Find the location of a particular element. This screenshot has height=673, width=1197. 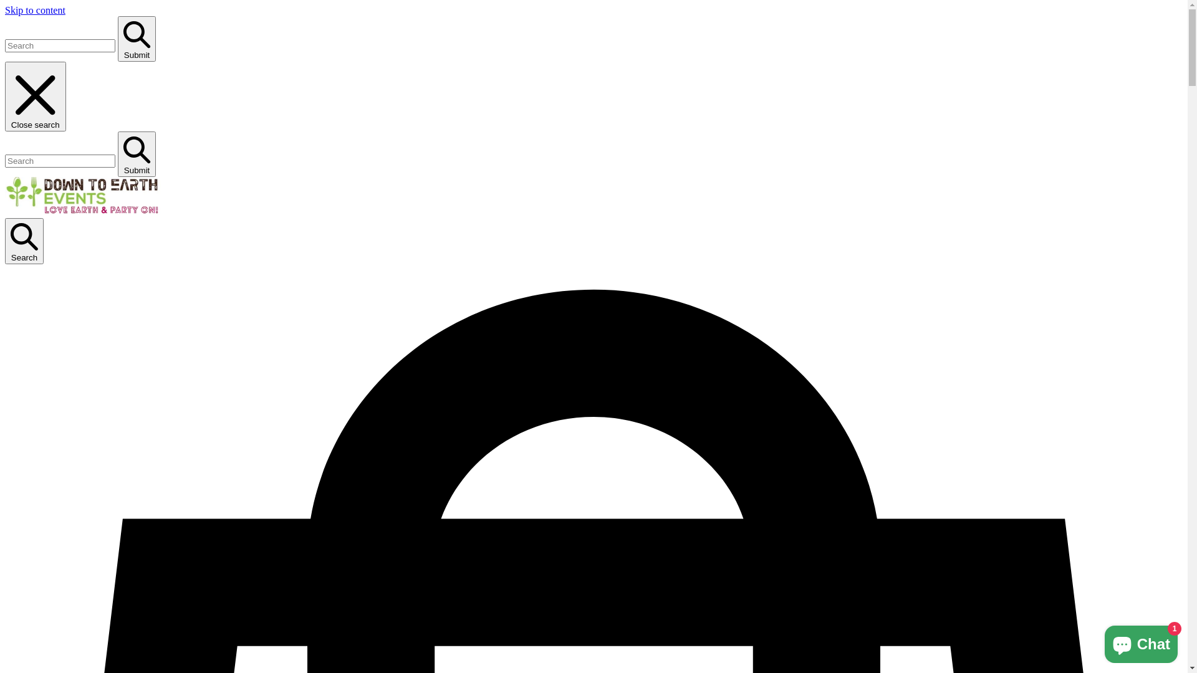

Shopify online store chat is located at coordinates (1141, 642).